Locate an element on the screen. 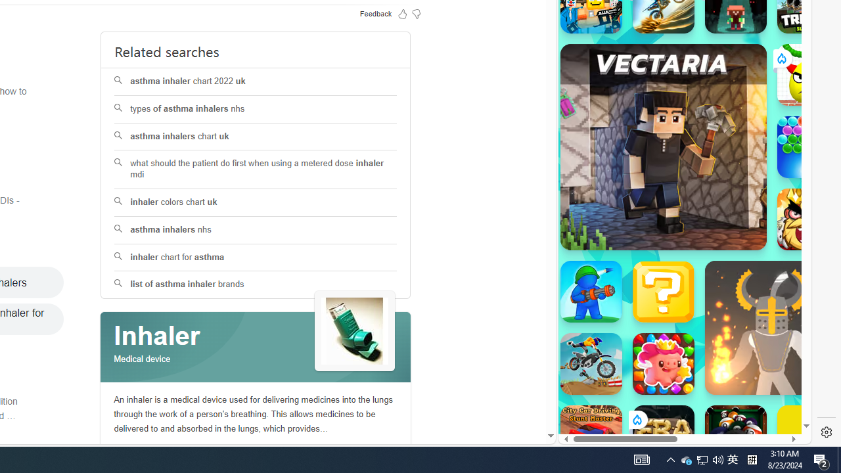 The height and width of the screenshot is (473, 841). Vectaria.io is located at coordinates (664, 146).